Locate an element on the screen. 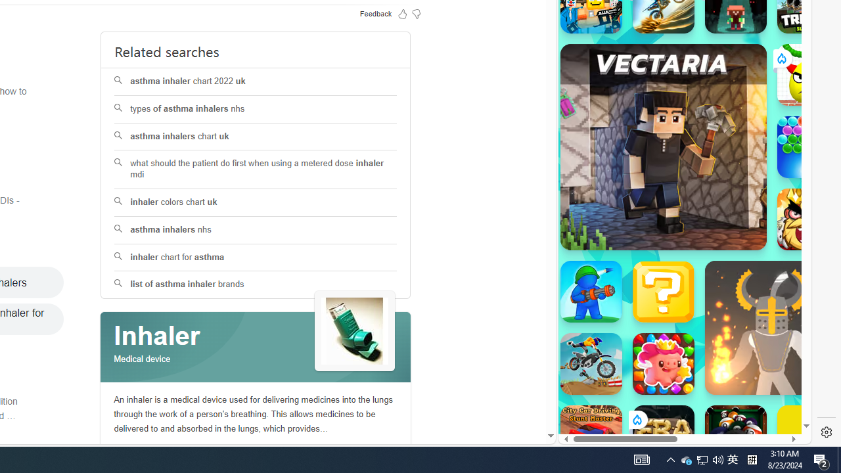 The height and width of the screenshot is (473, 841). Vectaria.io is located at coordinates (664, 146).